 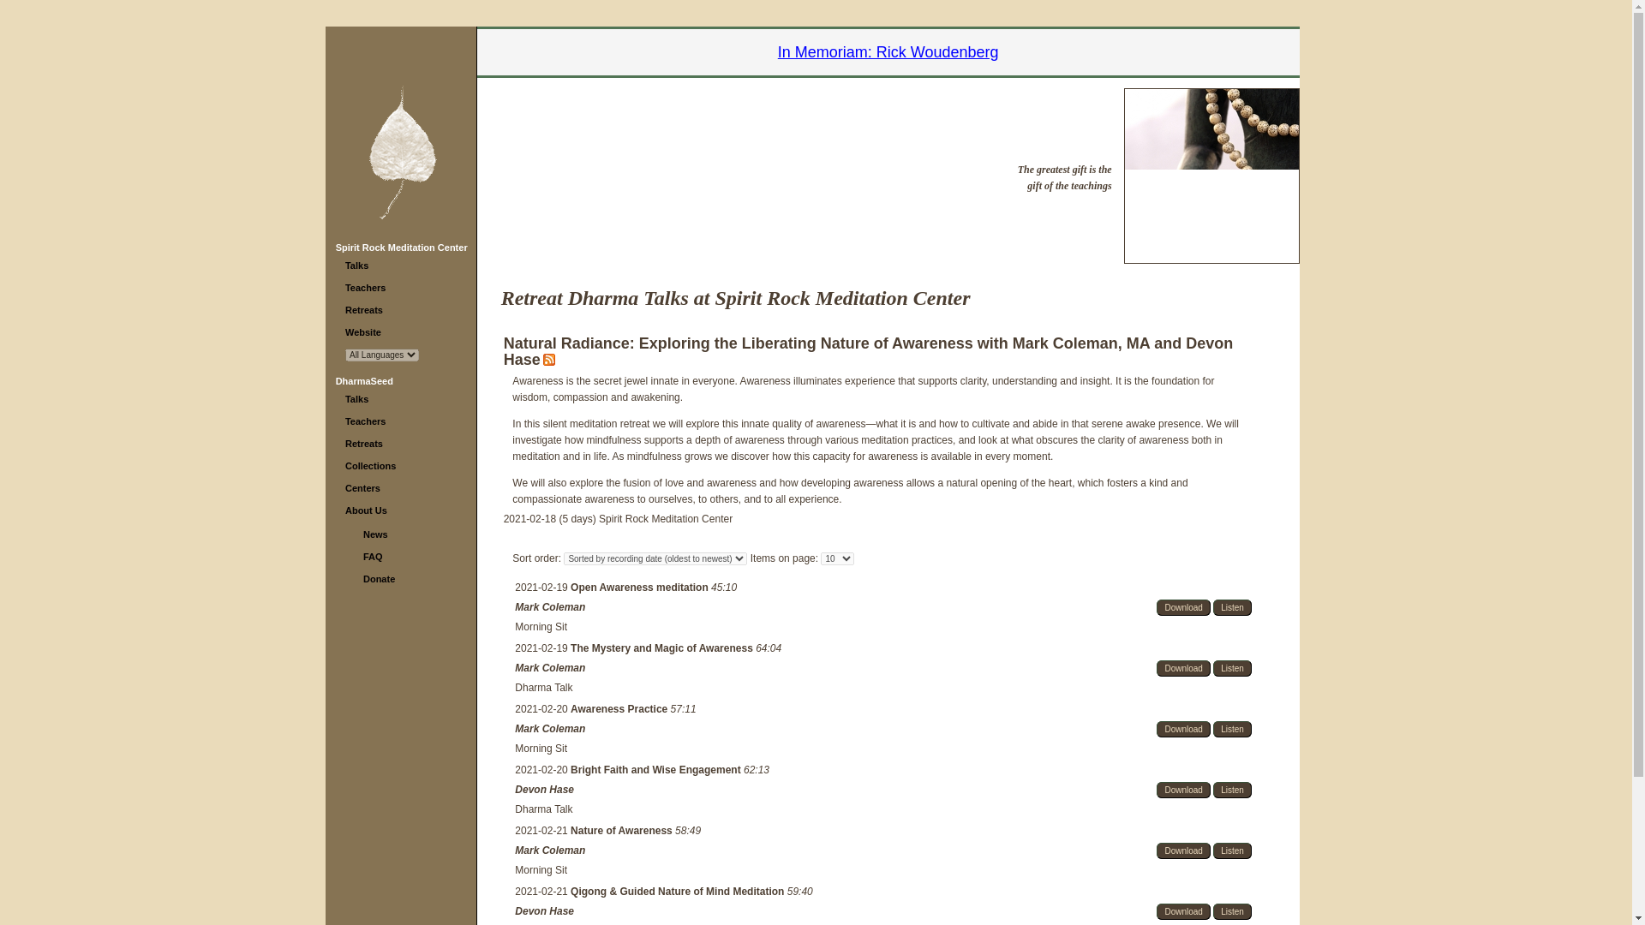 I want to click on Retreats, so click(x=364, y=443).